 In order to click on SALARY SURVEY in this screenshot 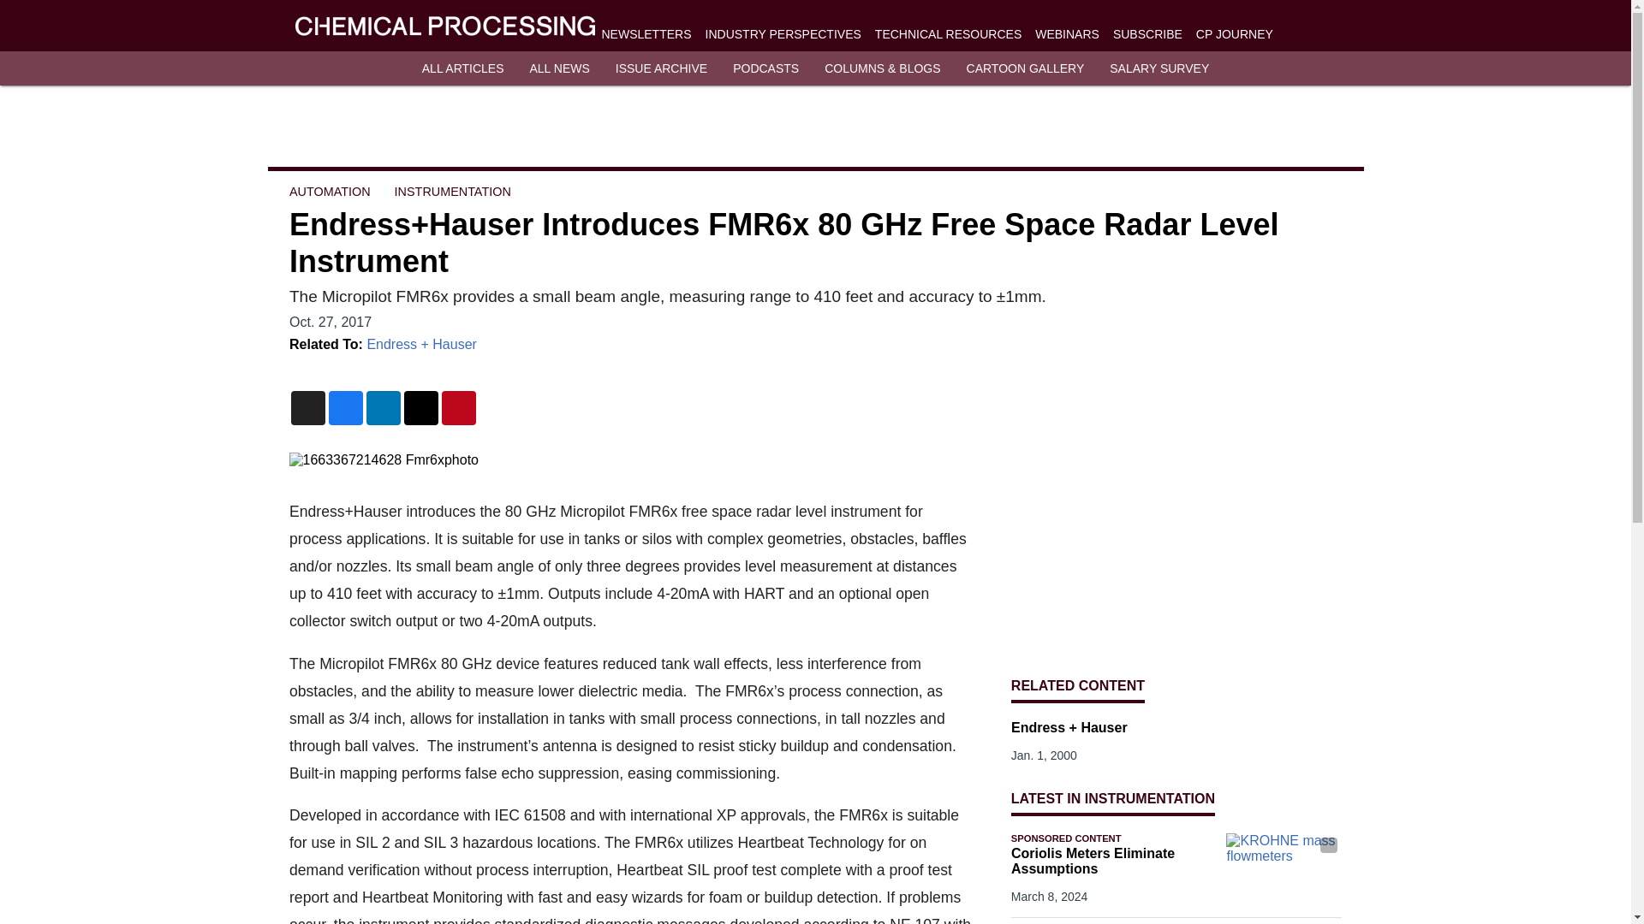, I will do `click(1159, 68)`.